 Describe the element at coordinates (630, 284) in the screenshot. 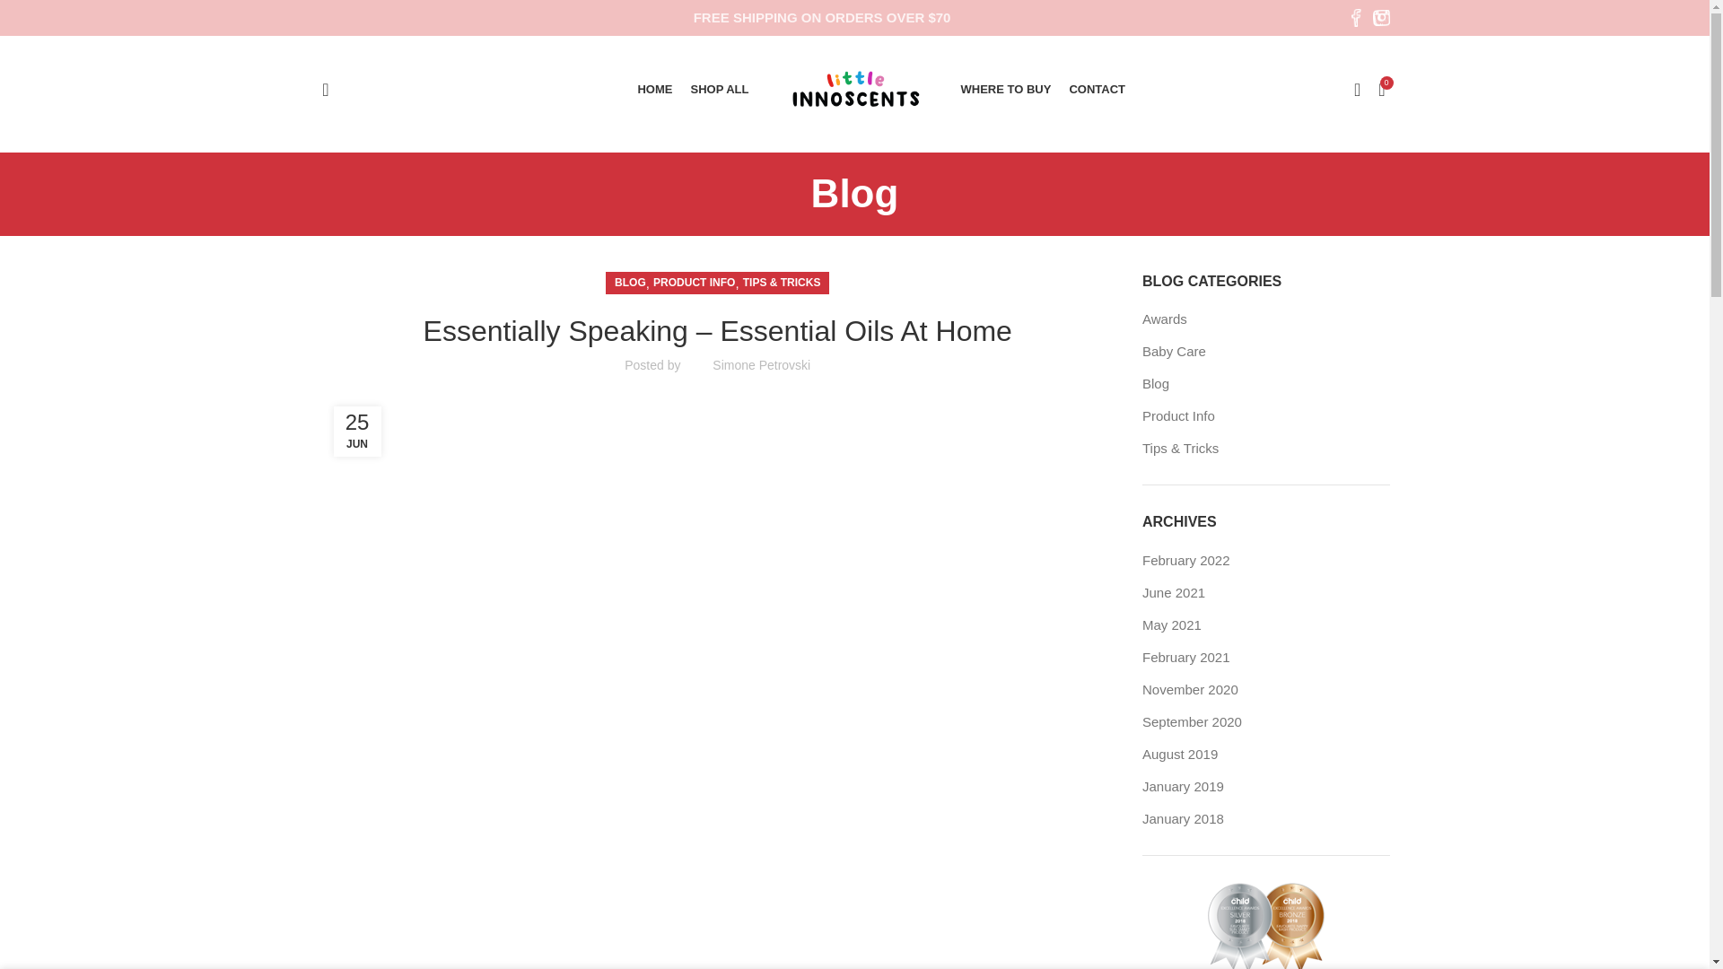

I see `BLOG` at that location.